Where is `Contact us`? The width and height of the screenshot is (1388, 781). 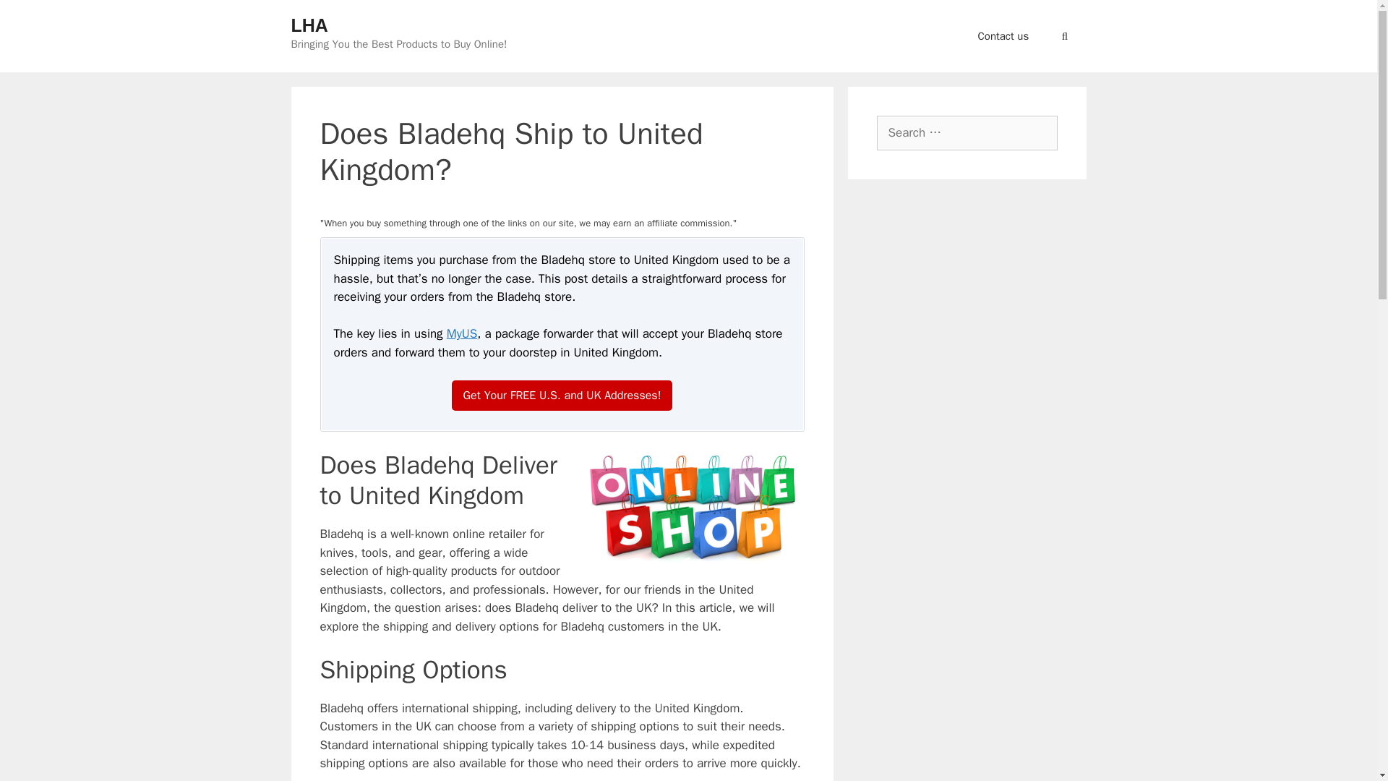 Contact us is located at coordinates (1003, 36).